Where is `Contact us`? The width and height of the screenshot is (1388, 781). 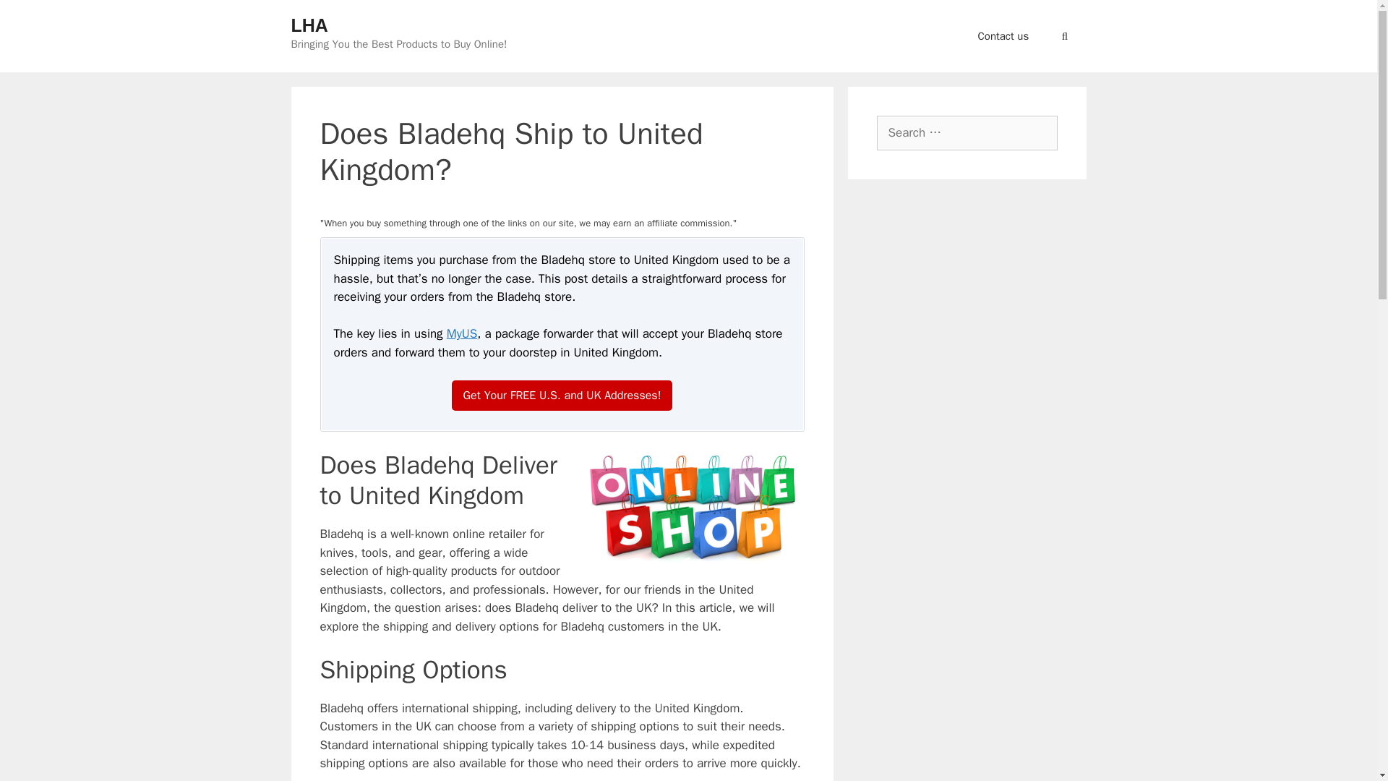 Contact us is located at coordinates (1003, 36).